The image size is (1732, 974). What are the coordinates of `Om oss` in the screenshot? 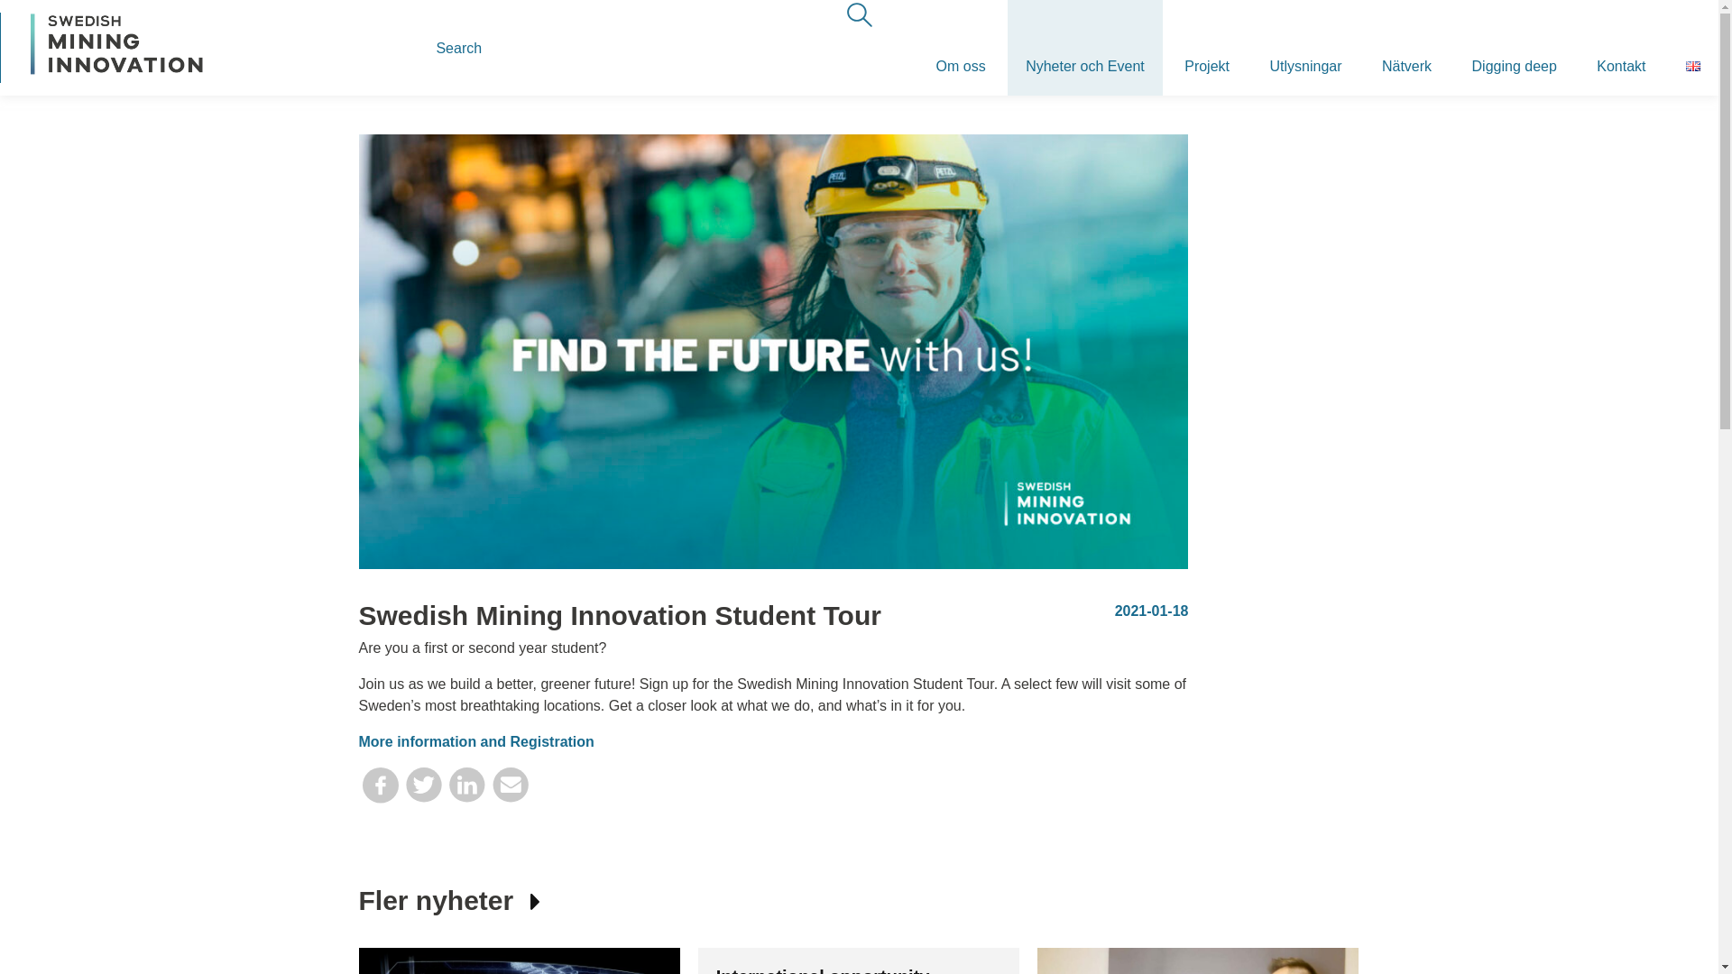 It's located at (961, 47).